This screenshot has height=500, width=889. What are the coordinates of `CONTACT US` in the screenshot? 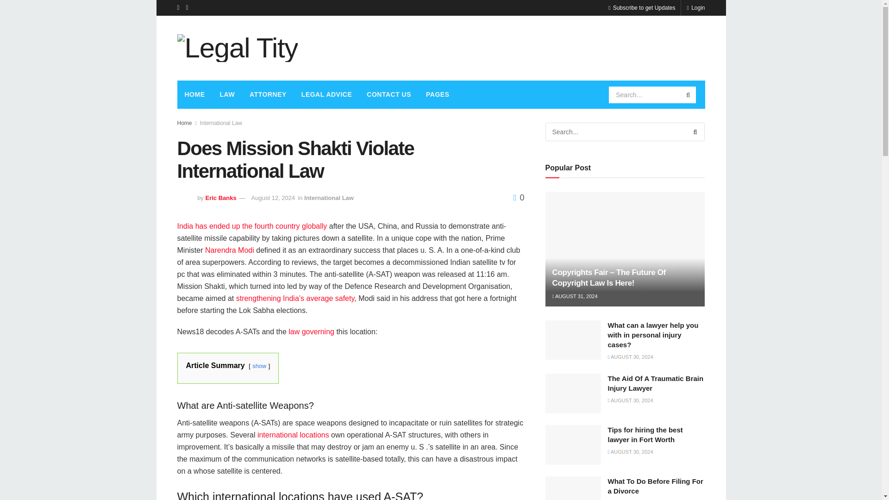 It's located at (389, 94).